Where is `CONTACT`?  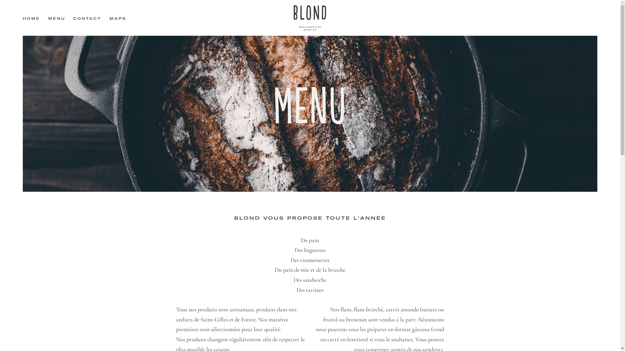
CONTACT is located at coordinates (87, 19).